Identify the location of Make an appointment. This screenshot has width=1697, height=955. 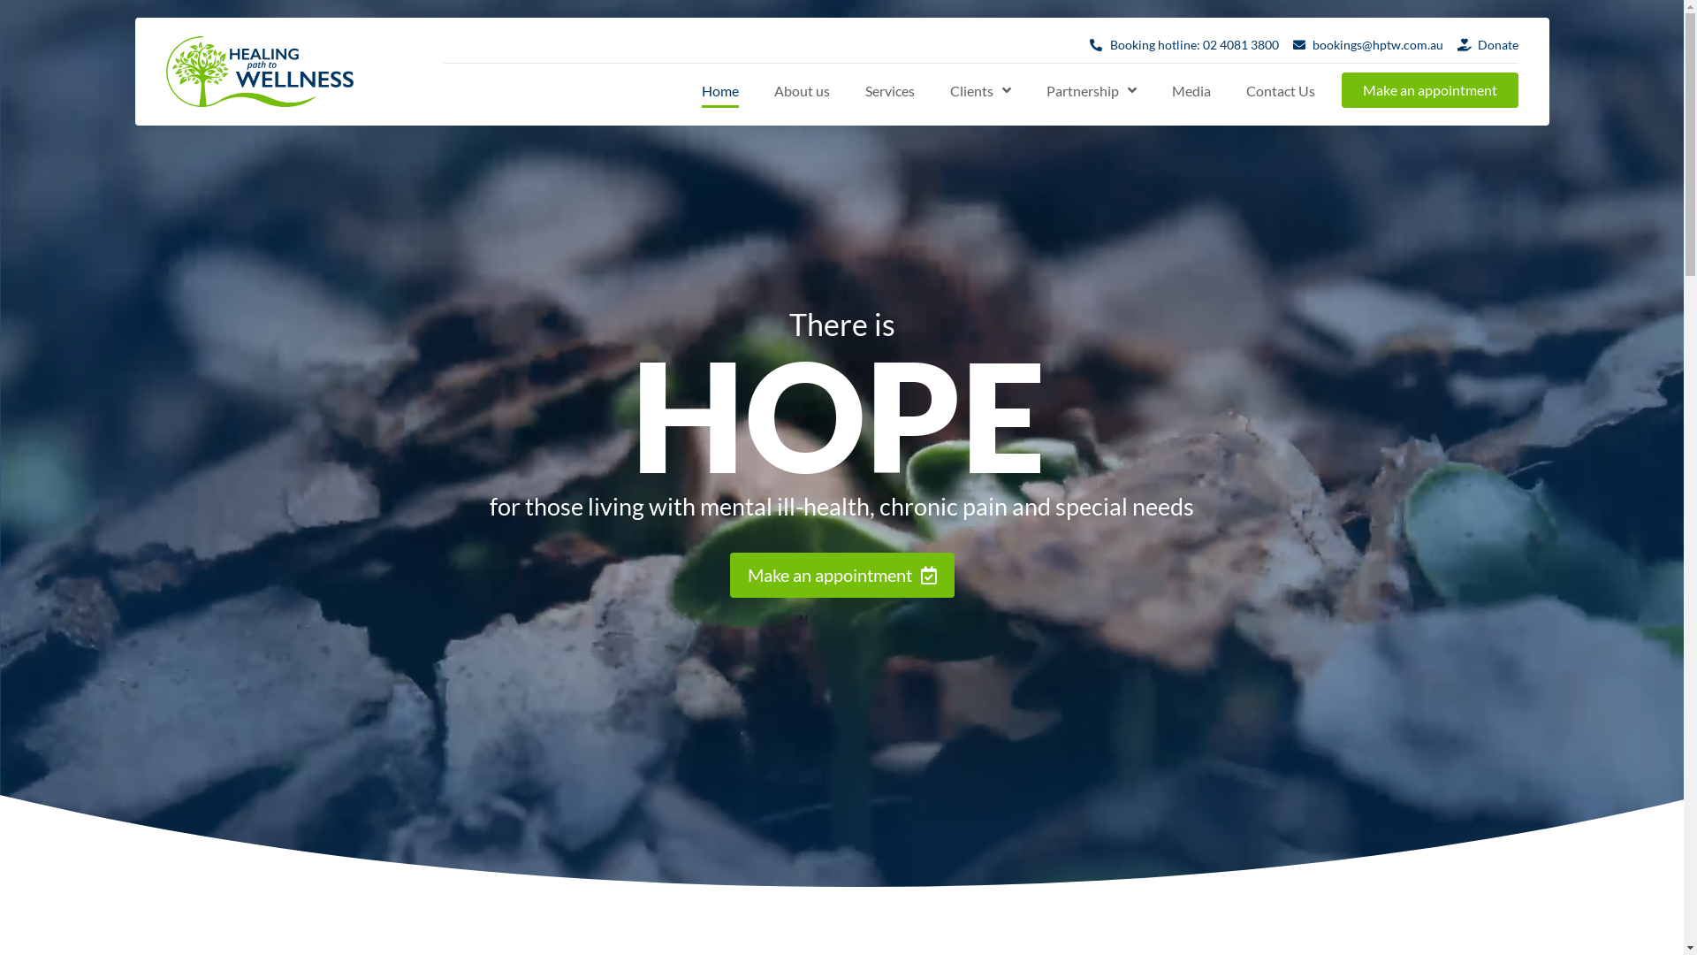
(842, 575).